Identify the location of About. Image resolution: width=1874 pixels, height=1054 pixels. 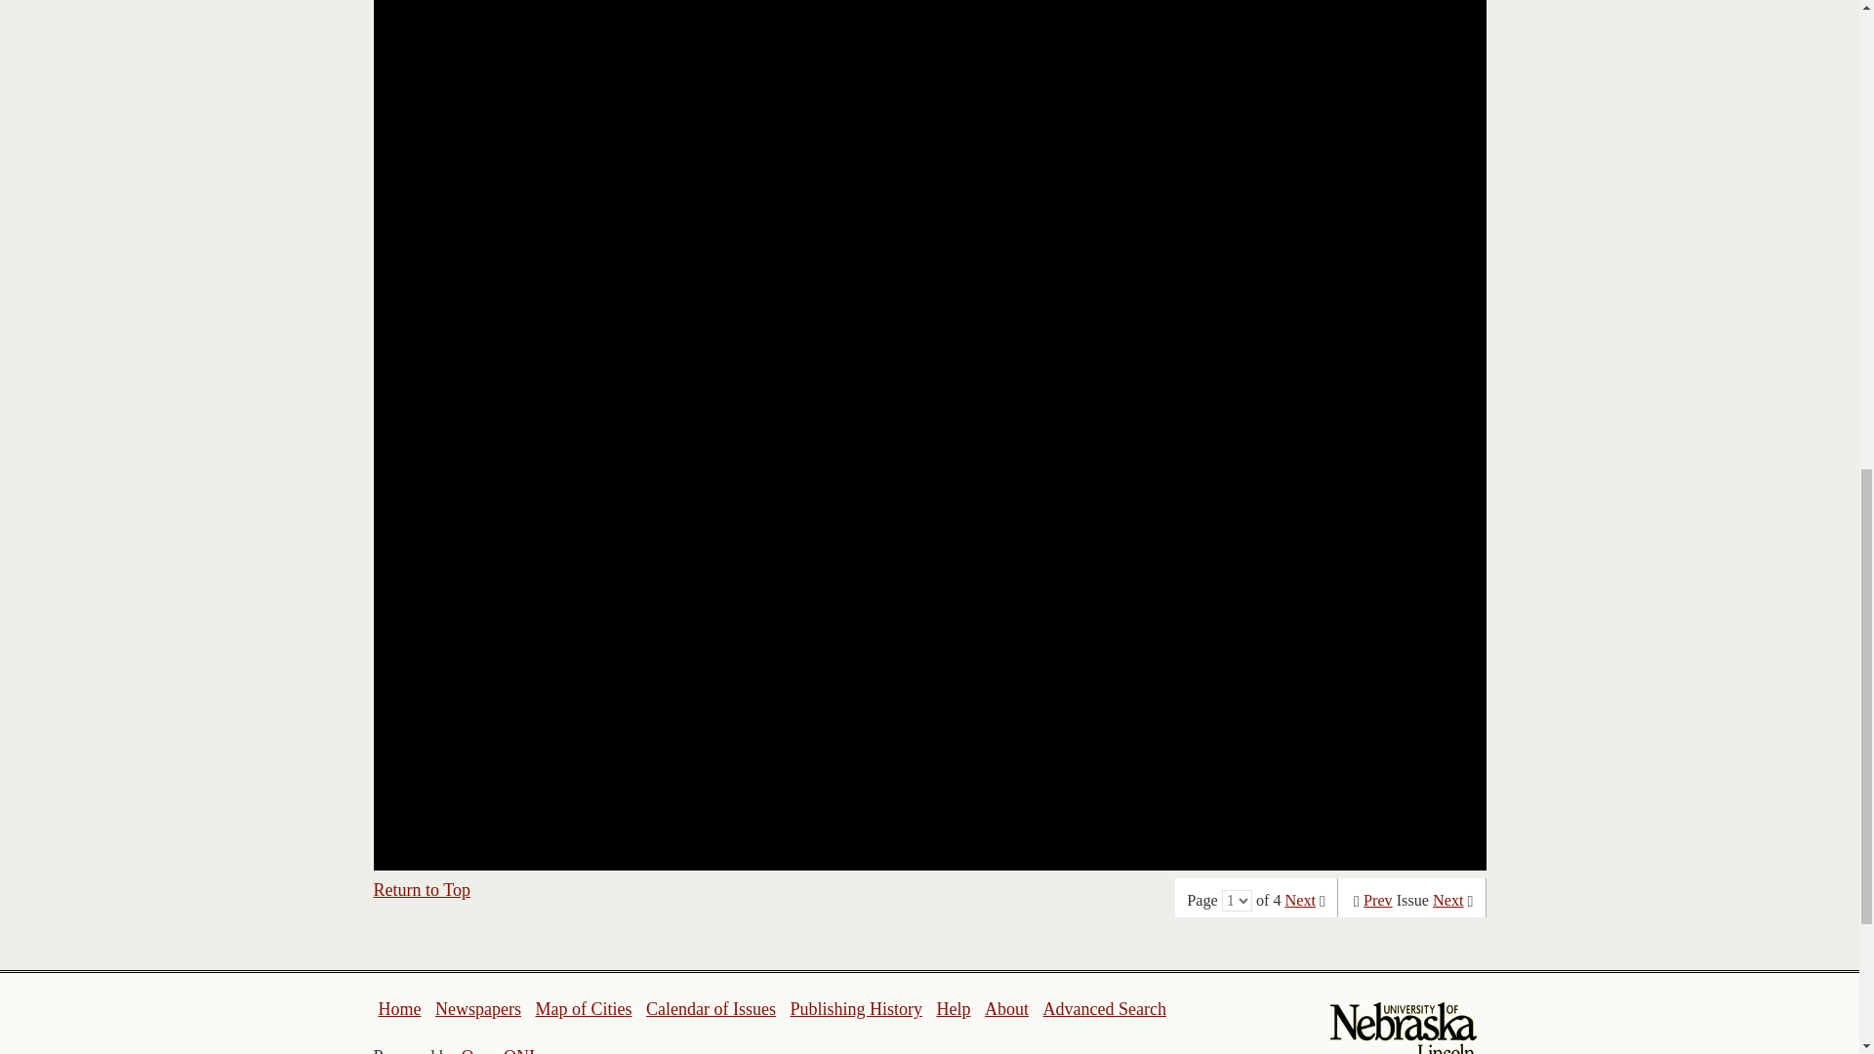
(1007, 1009).